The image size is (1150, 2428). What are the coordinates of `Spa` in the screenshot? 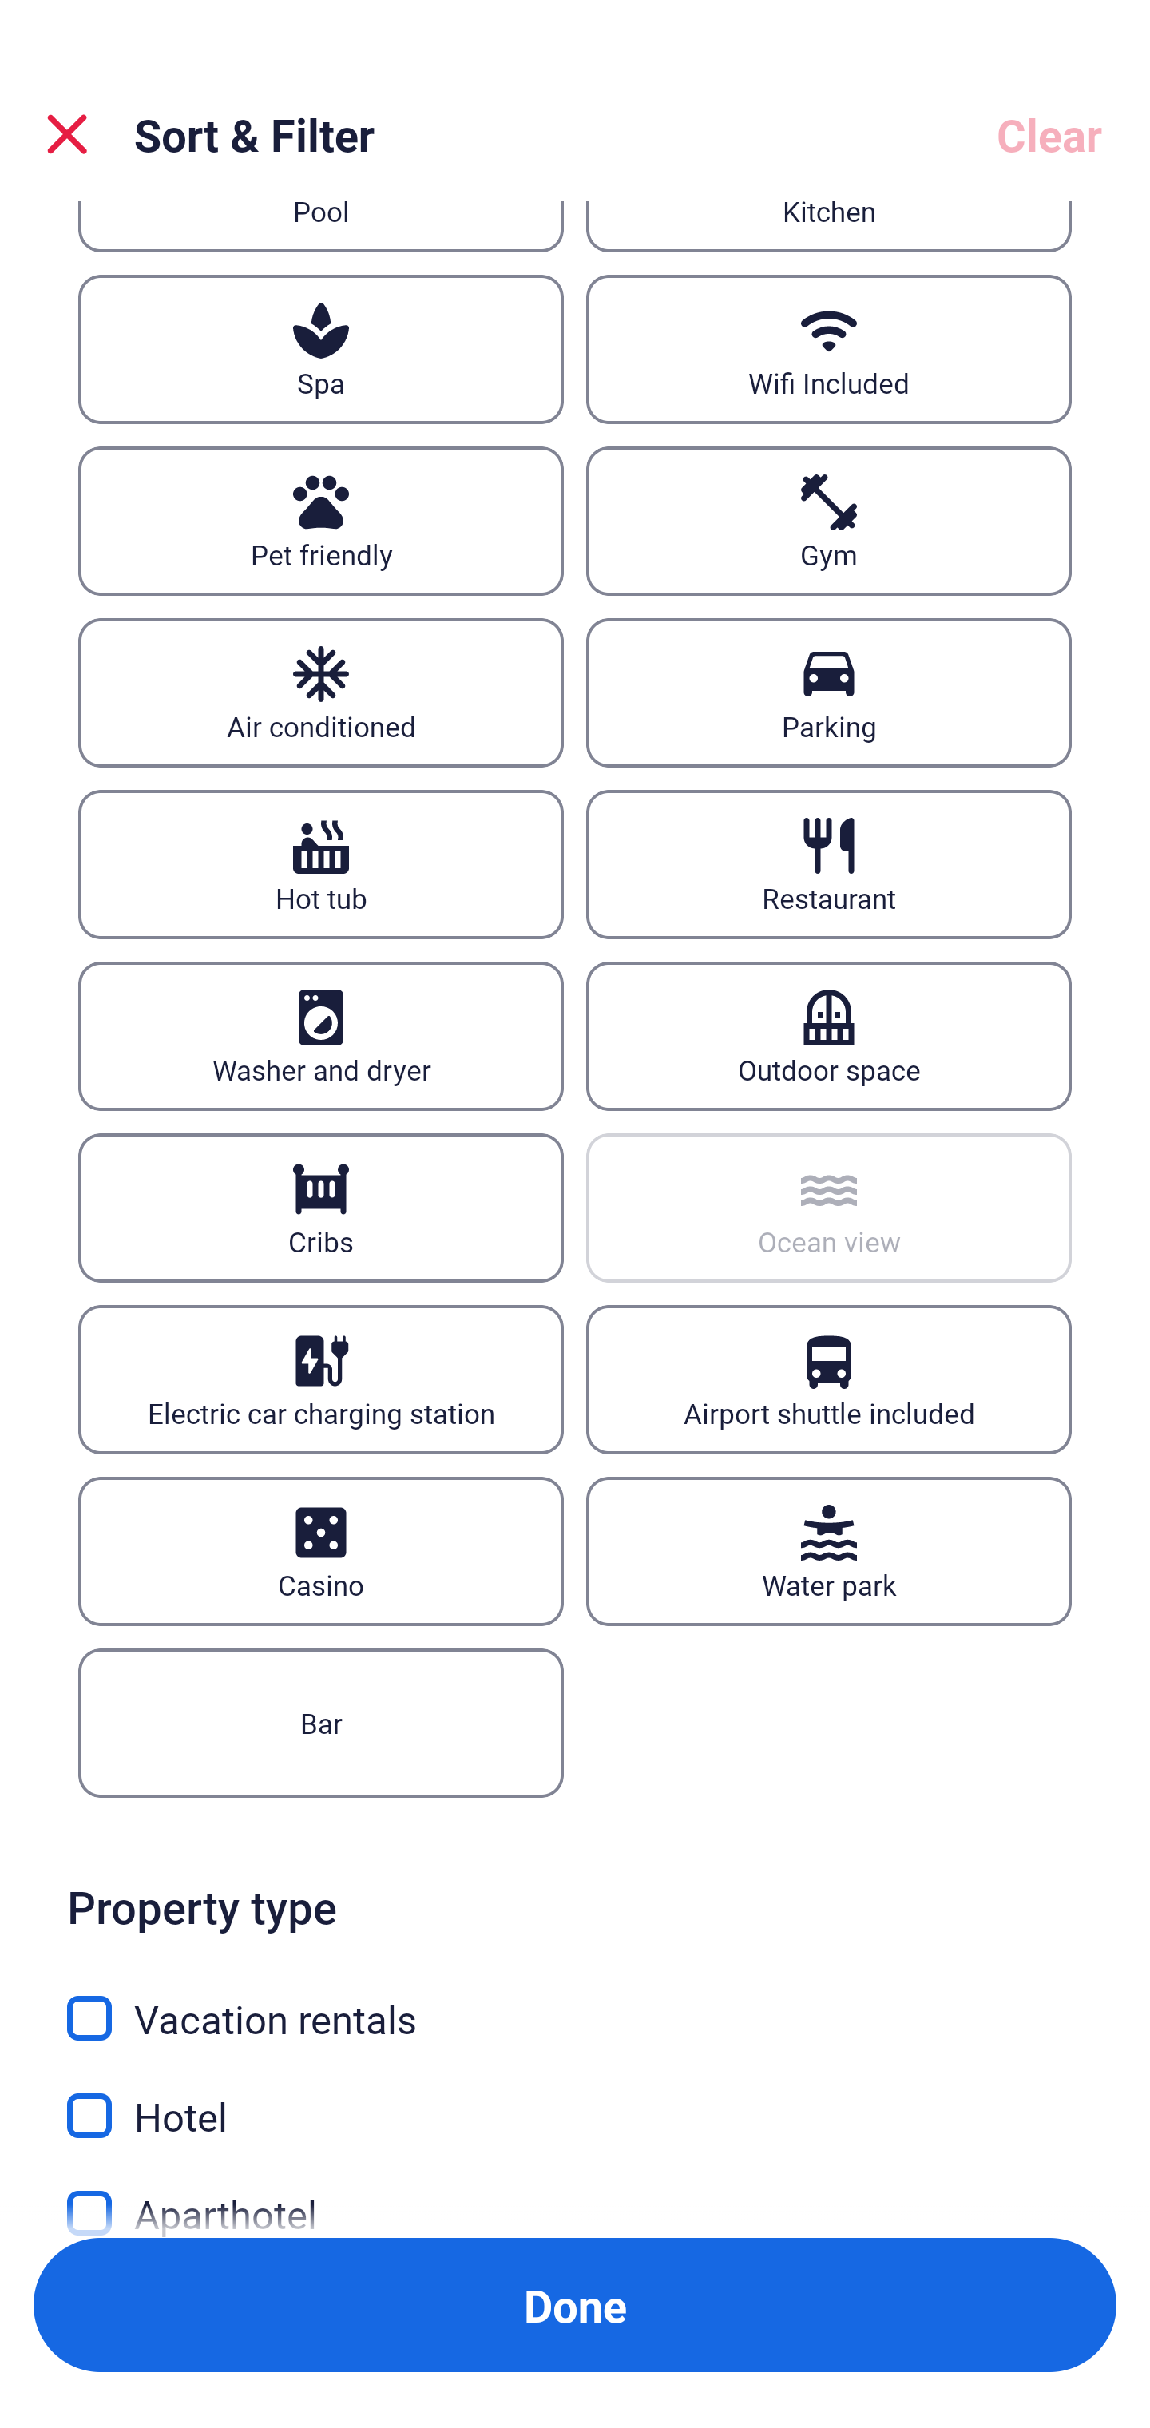 It's located at (320, 350).